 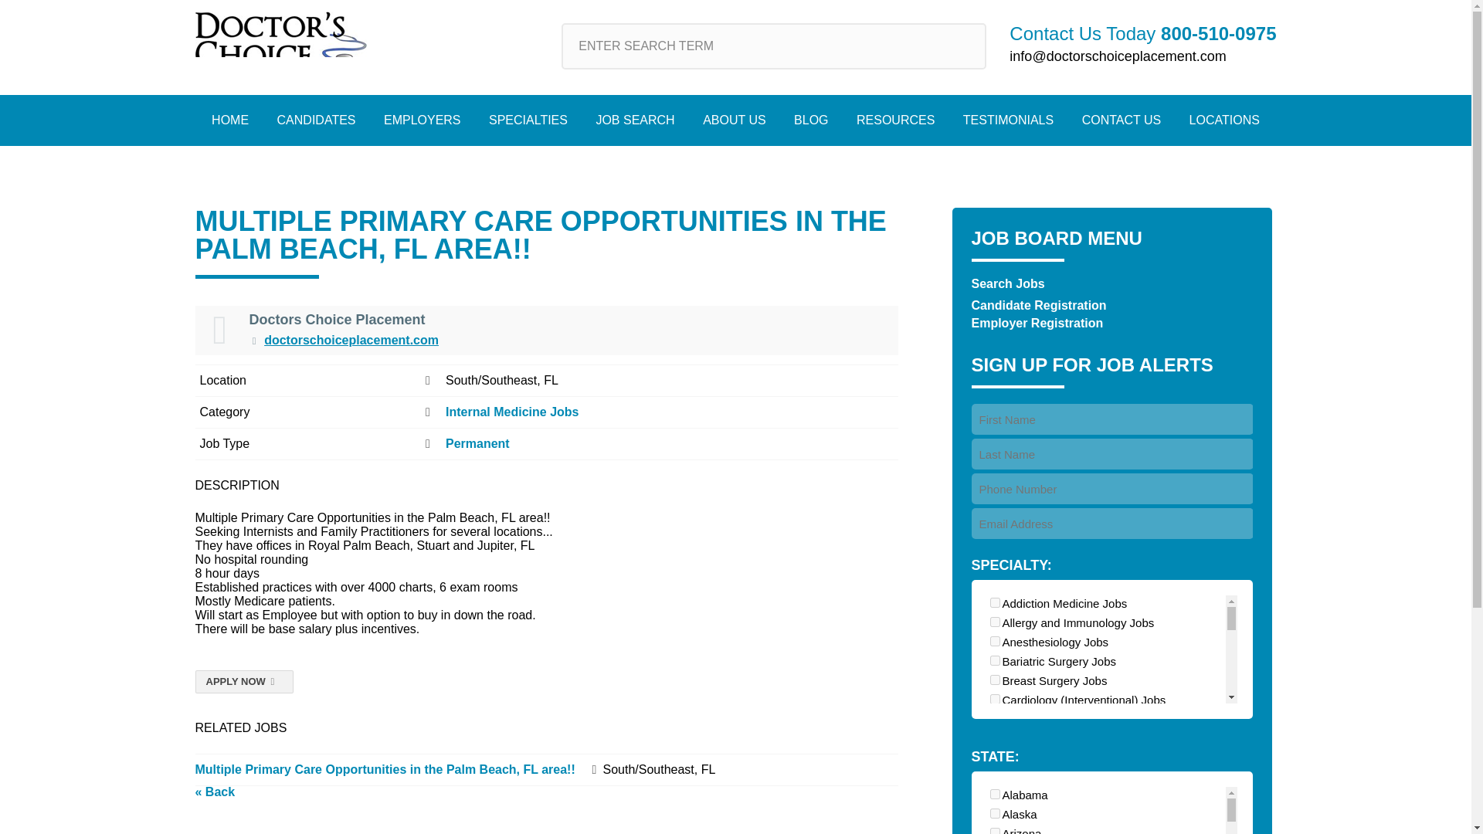 What do you see at coordinates (995, 680) in the screenshot?
I see `29` at bounding box center [995, 680].